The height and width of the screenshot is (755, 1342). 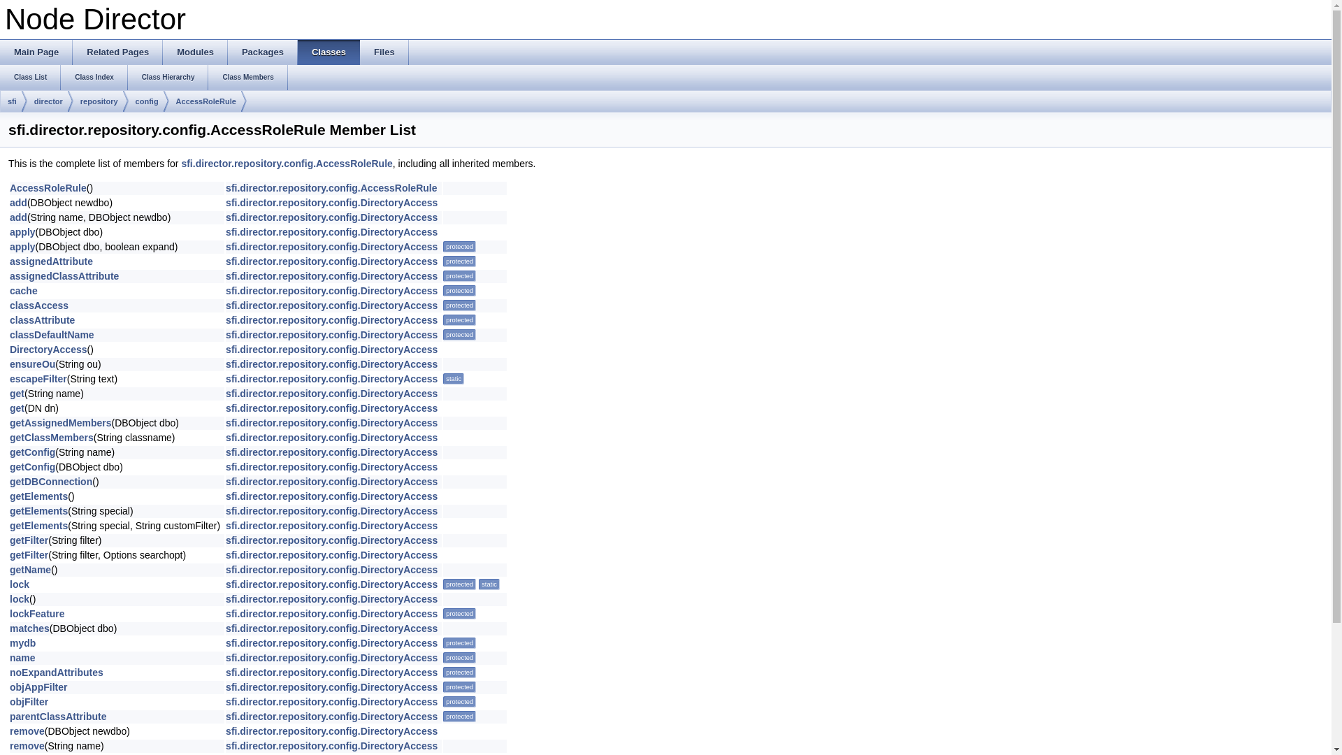 I want to click on parentClassAttribute, so click(x=58, y=717).